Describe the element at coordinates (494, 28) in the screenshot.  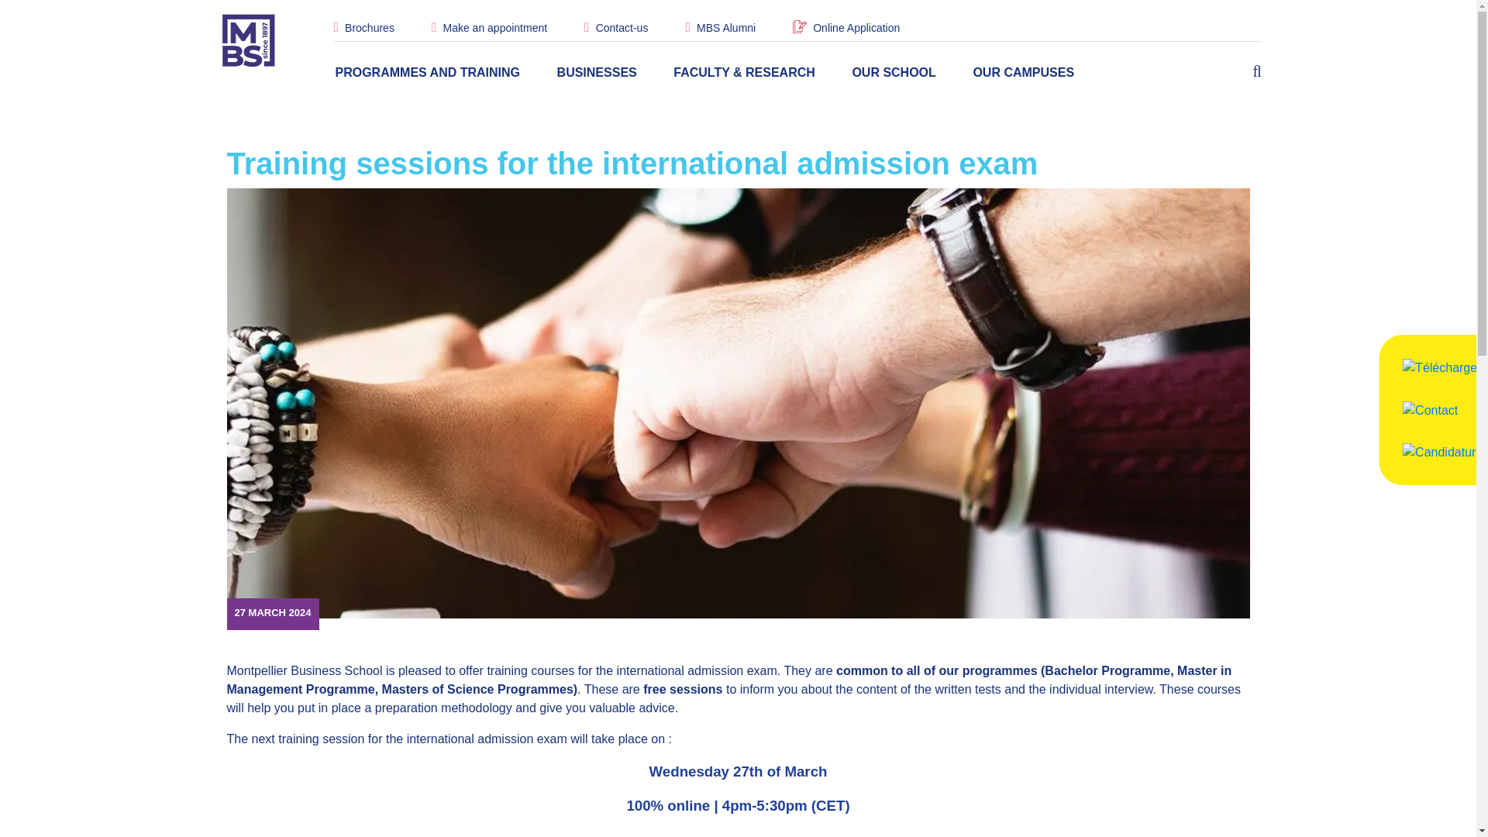
I see `Make an appointment` at that location.